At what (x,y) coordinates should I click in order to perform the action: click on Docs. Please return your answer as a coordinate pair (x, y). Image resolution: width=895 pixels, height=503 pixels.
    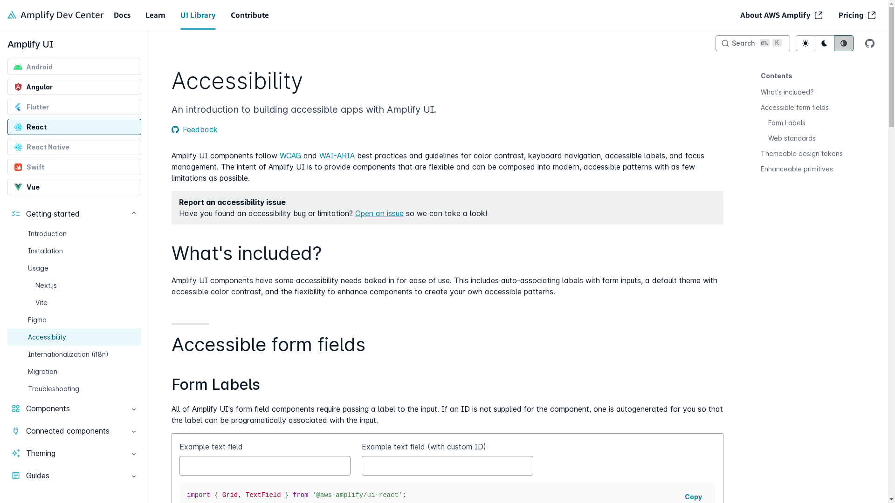
    Looking at the image, I should click on (122, 15).